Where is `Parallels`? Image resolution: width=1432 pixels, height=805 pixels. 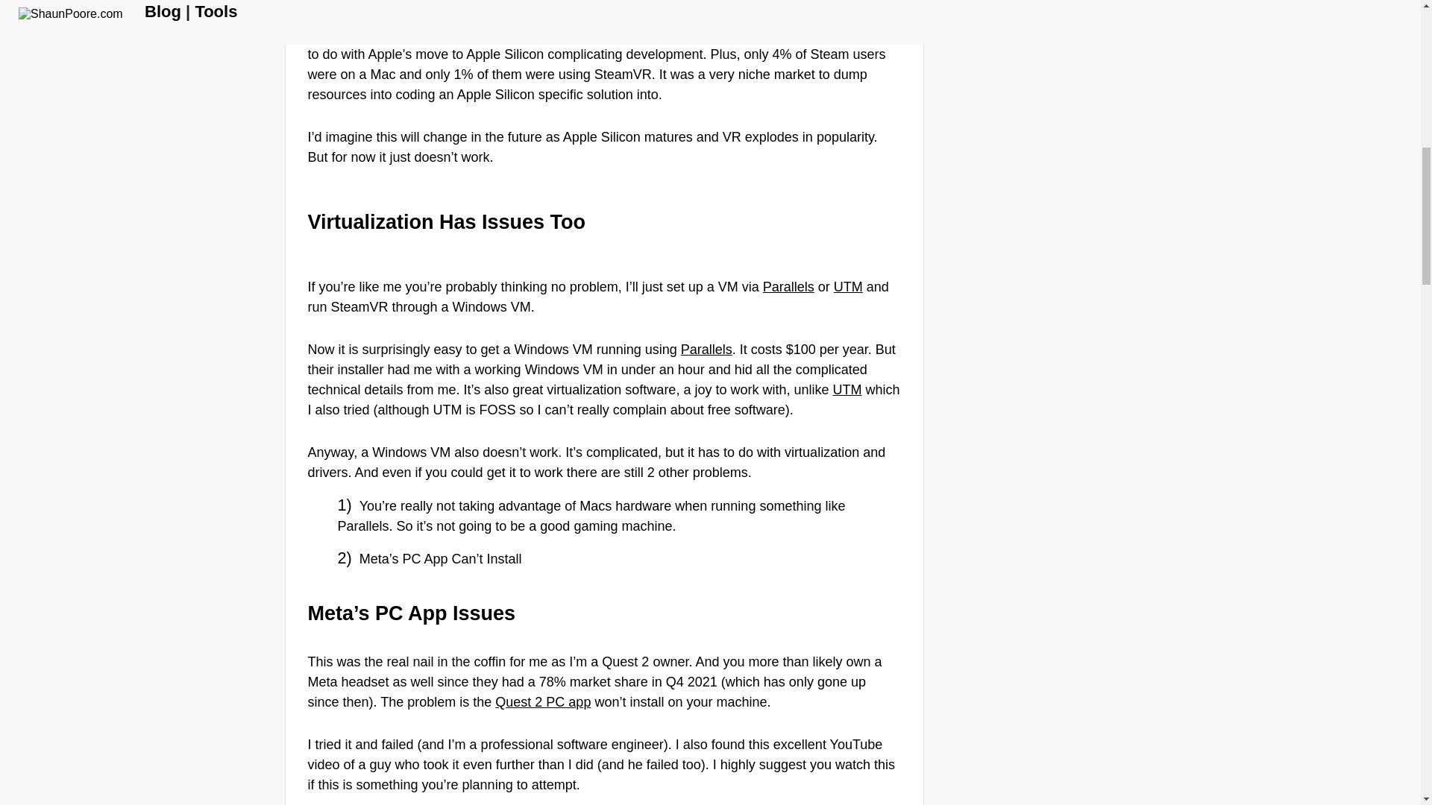
Parallels is located at coordinates (789, 286).